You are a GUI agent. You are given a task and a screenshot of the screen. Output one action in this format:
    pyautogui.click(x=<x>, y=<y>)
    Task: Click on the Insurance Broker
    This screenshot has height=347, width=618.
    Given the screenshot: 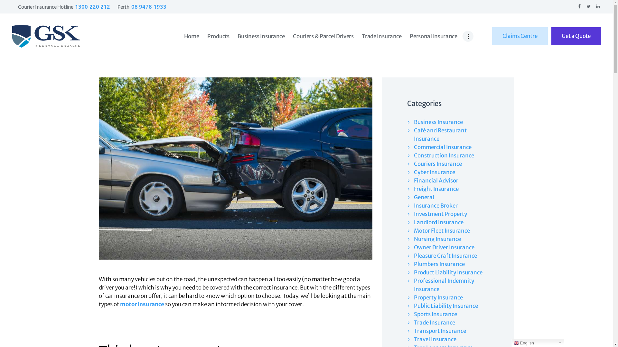 What is the action you would take?
    pyautogui.click(x=436, y=206)
    